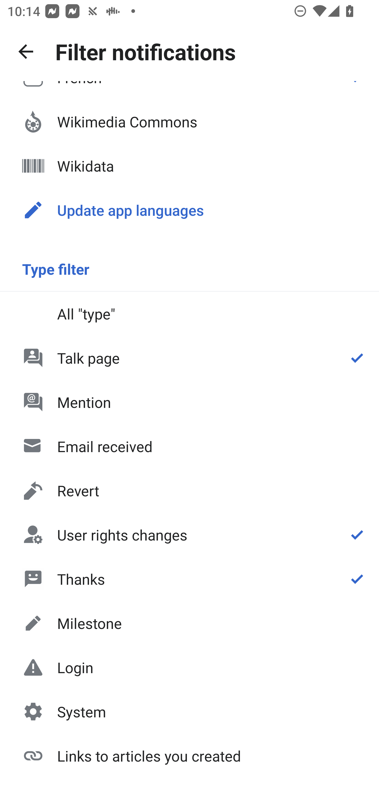 This screenshot has width=379, height=800. Describe the element at coordinates (189, 210) in the screenshot. I see `Update app languages` at that location.